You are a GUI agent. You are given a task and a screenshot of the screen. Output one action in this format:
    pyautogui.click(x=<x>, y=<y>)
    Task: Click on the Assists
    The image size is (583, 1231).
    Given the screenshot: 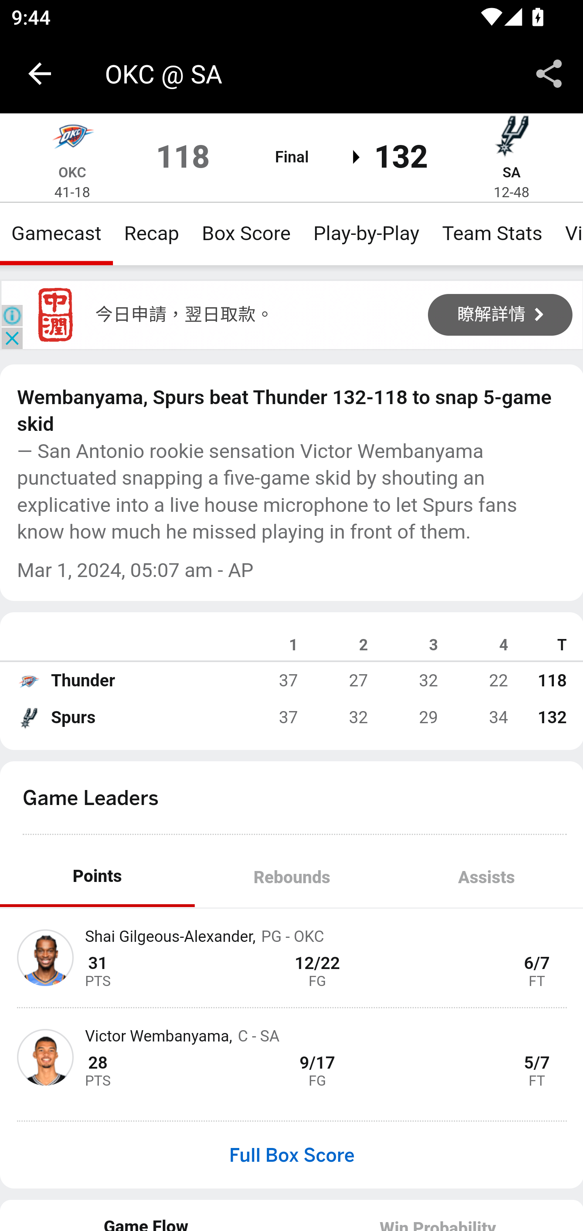 What is the action you would take?
    pyautogui.click(x=486, y=877)
    